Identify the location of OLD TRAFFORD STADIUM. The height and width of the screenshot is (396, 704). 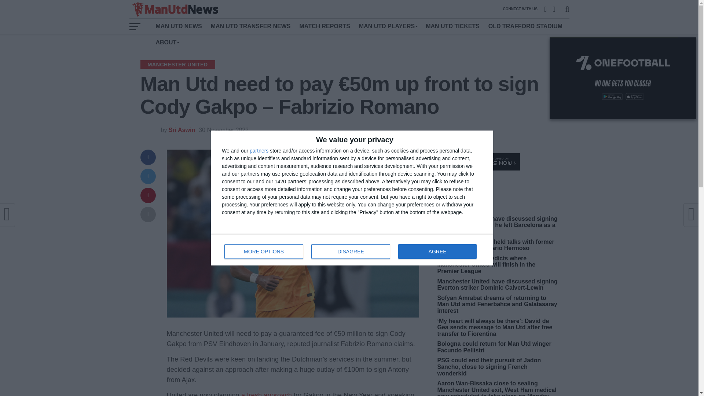
(167, 43).